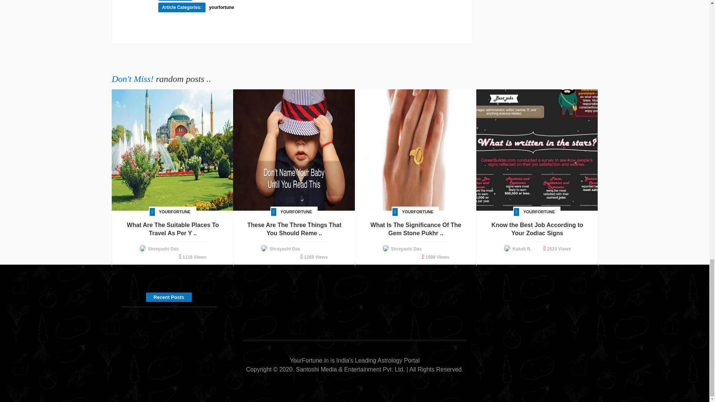 The height and width of the screenshot is (402, 715). Describe the element at coordinates (537, 229) in the screenshot. I see `Know the Best Job According to Your Zodiac Signs` at that location.